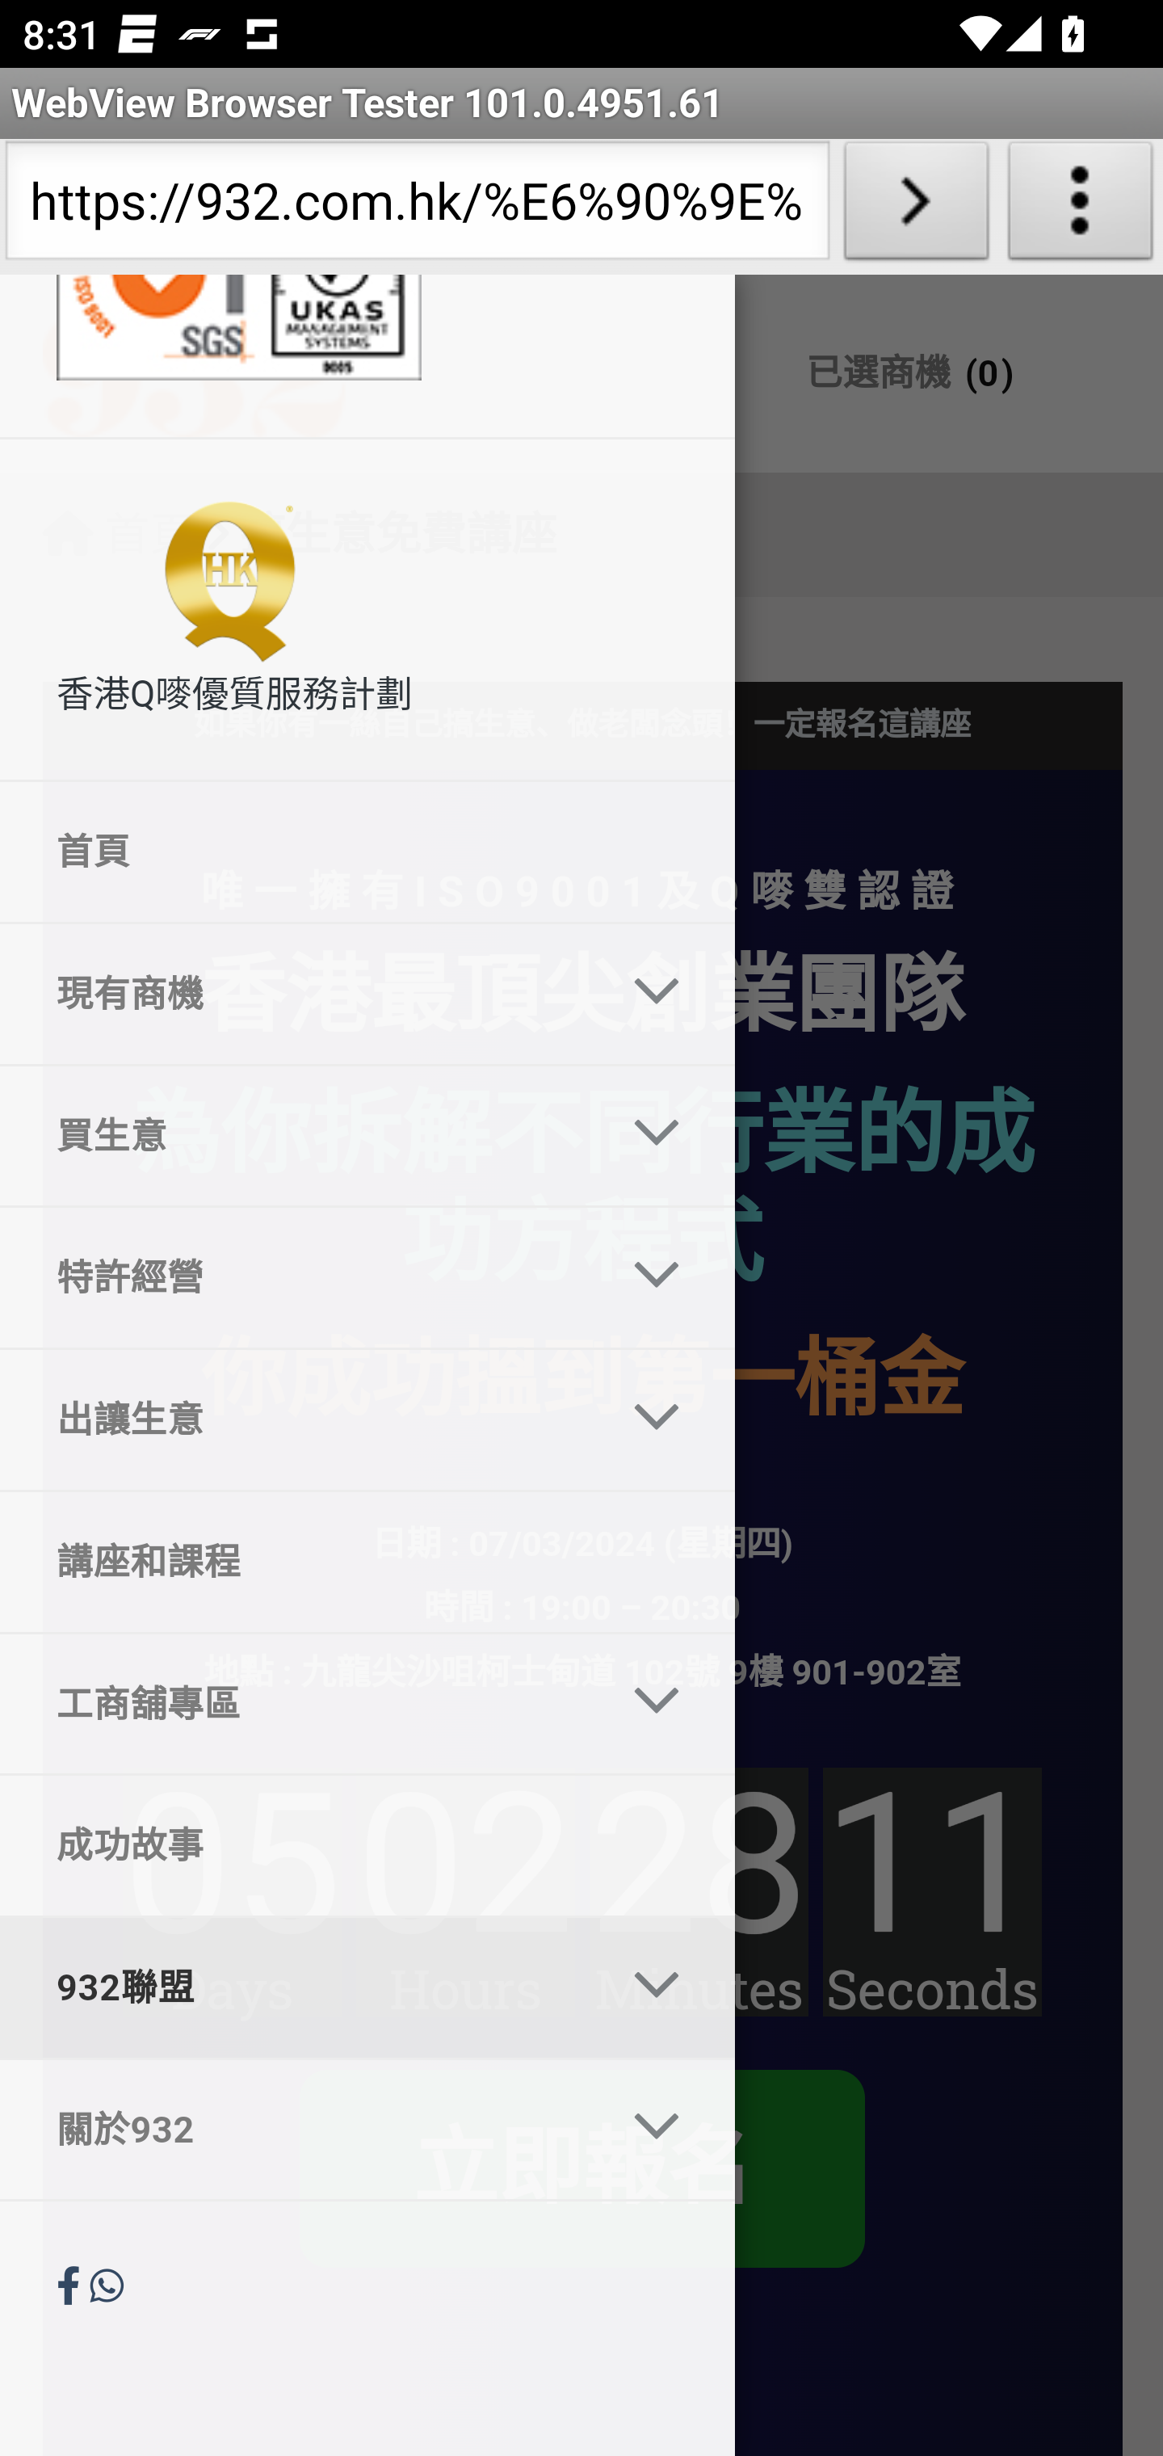 This screenshot has width=1163, height=2456. What do you see at coordinates (73, 2286) in the screenshot?
I see `` at bounding box center [73, 2286].